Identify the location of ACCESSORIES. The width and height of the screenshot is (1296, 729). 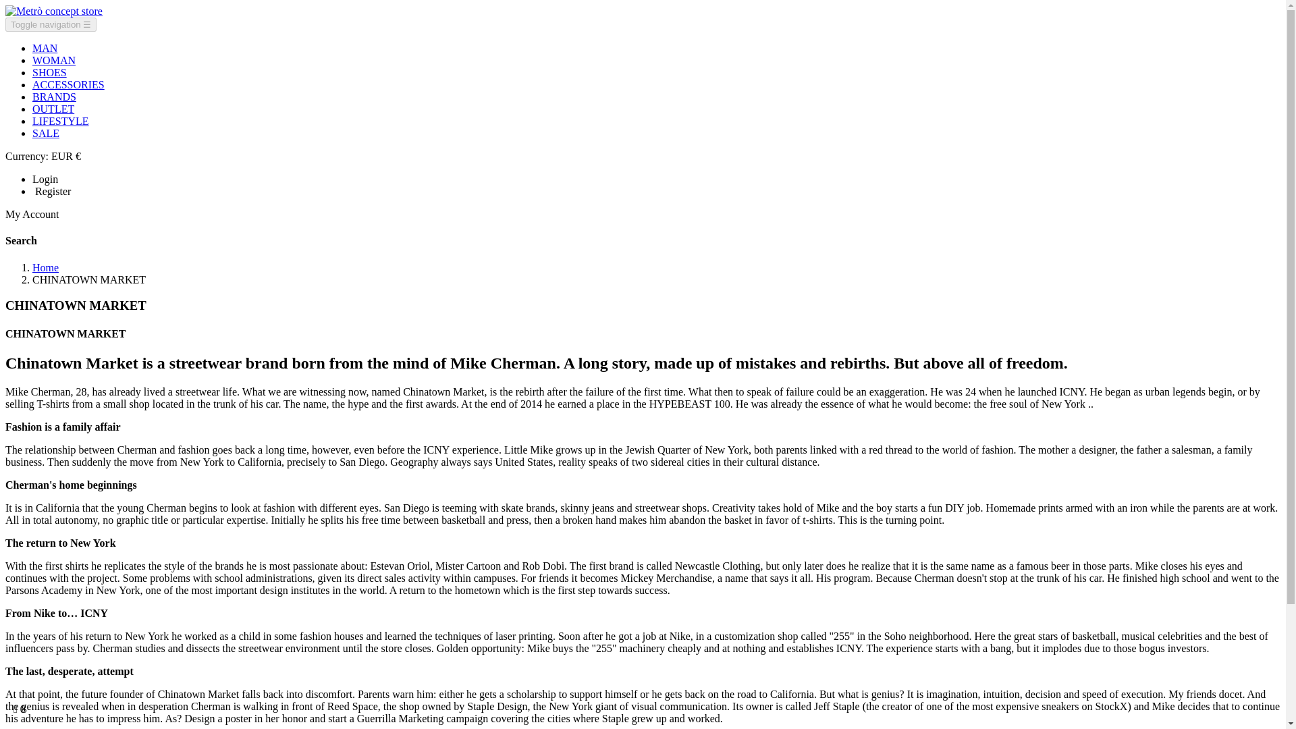
(69, 84).